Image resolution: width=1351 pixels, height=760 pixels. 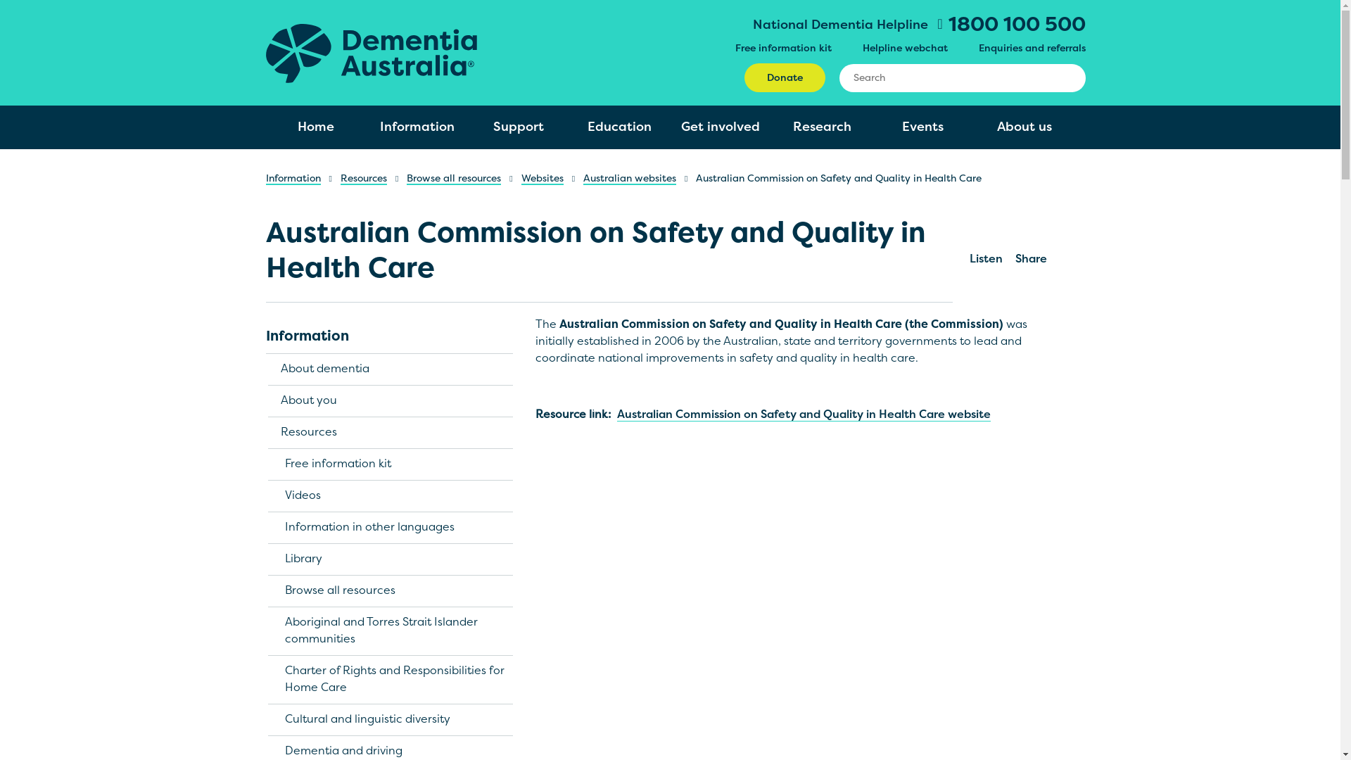 I want to click on National Dementia Helpline, so click(x=840, y=25).